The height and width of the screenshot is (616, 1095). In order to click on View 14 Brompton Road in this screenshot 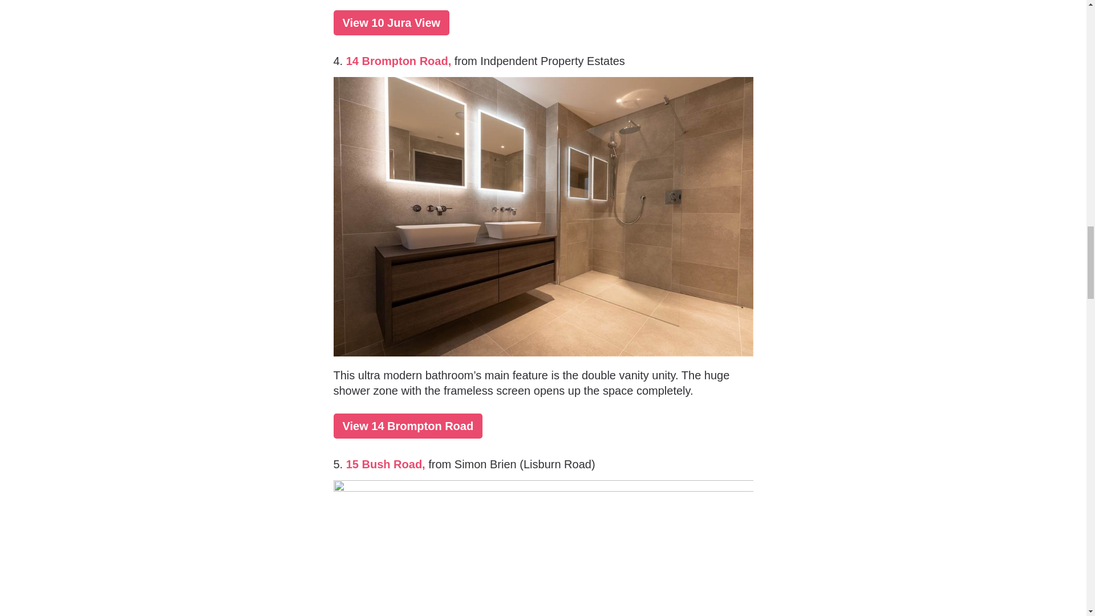, I will do `click(407, 425)`.